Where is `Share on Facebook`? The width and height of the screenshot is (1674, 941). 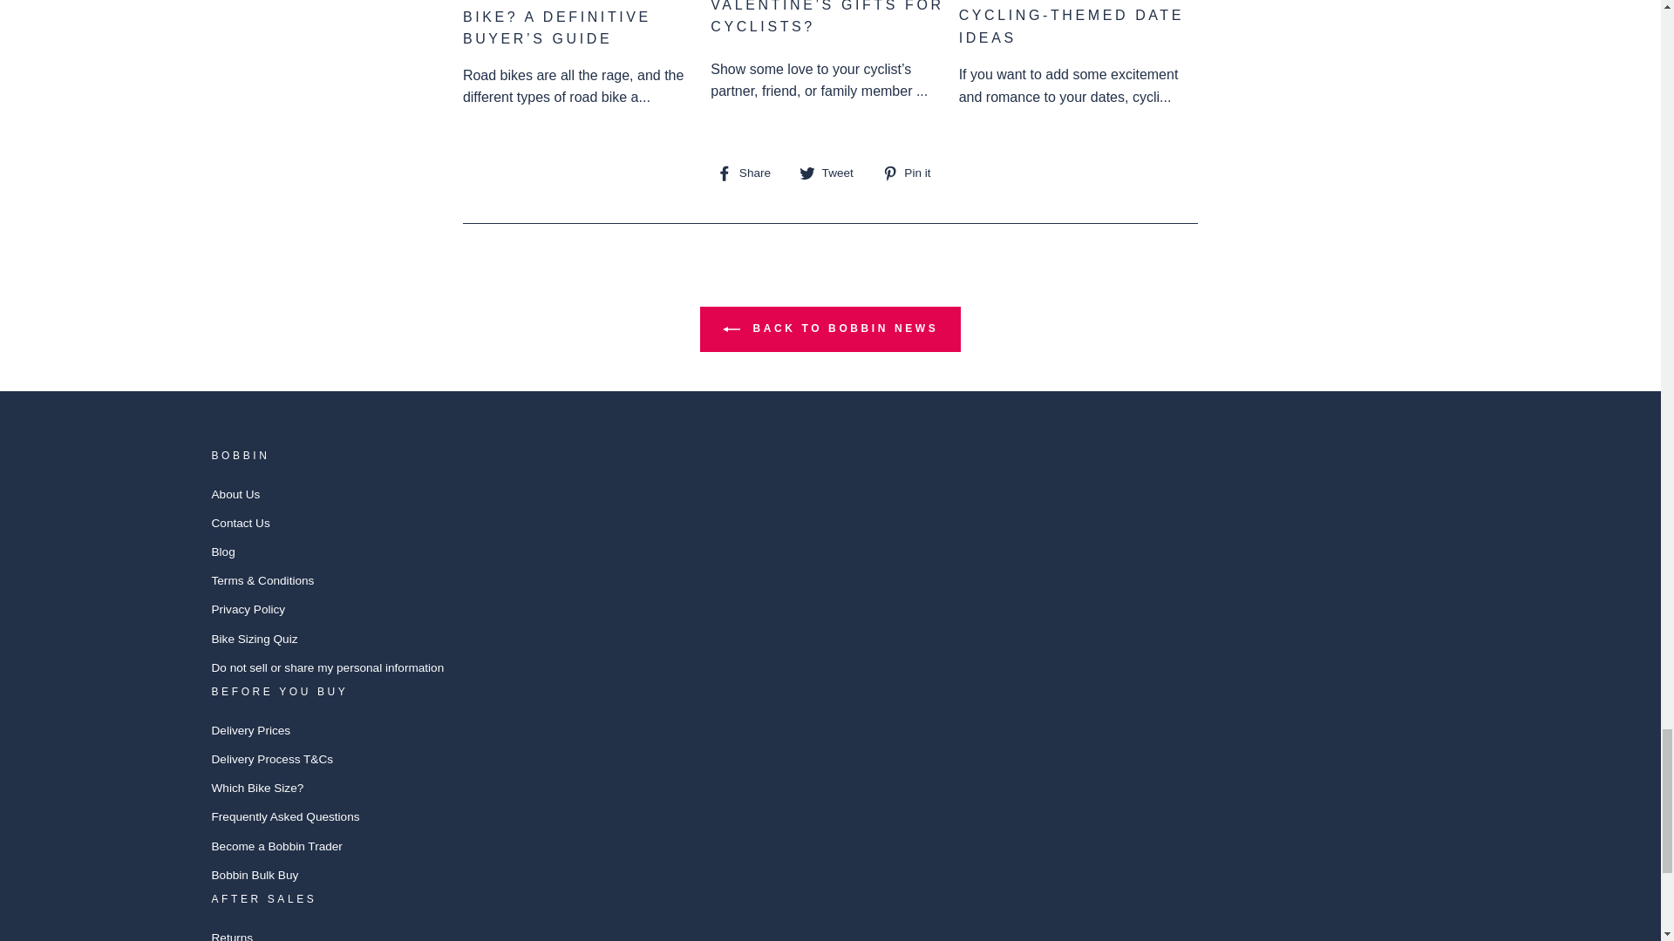
Share on Facebook is located at coordinates (750, 172).